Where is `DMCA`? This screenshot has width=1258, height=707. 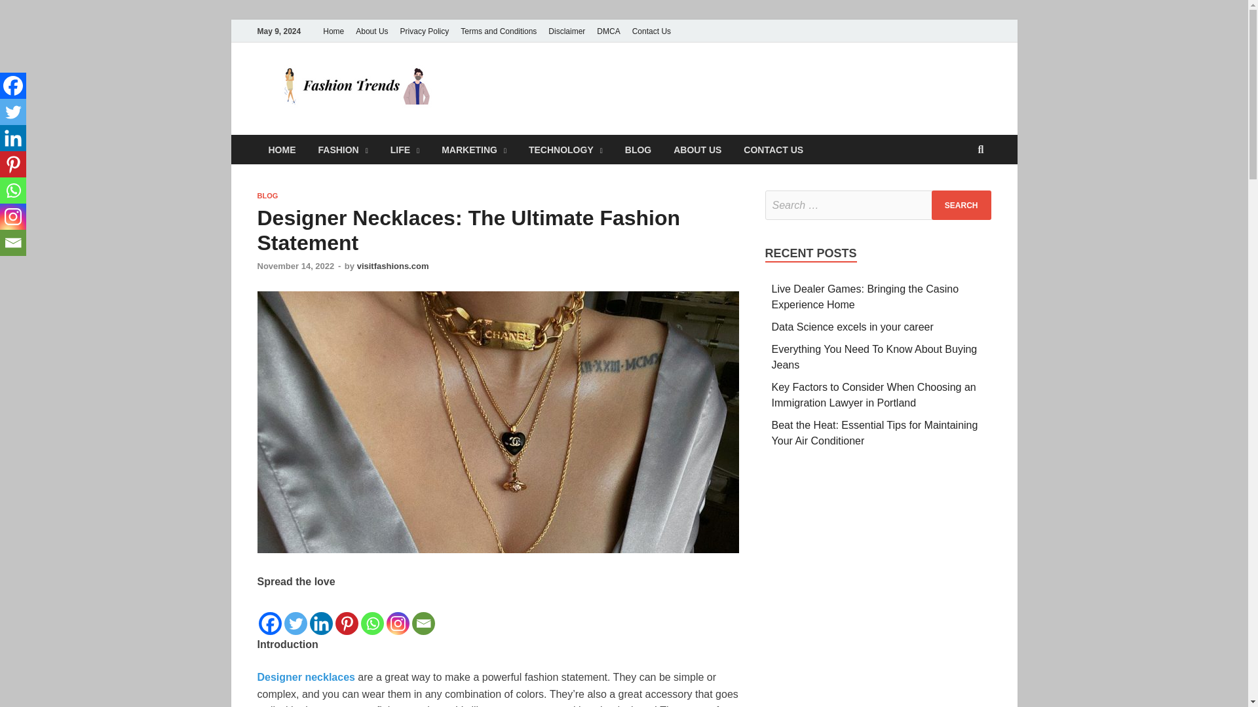
DMCA is located at coordinates (608, 31).